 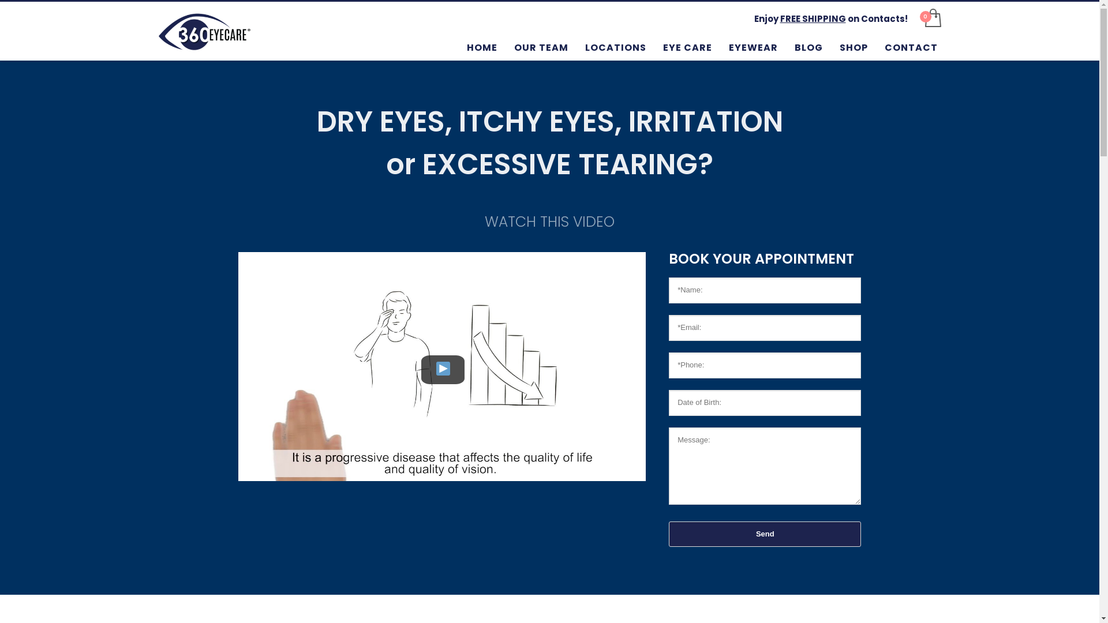 What do you see at coordinates (541, 47) in the screenshot?
I see `OUR TEAM` at bounding box center [541, 47].